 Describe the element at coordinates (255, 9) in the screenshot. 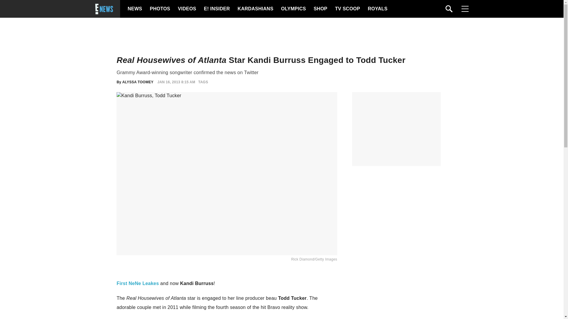

I see `KARDASHIANS` at that location.